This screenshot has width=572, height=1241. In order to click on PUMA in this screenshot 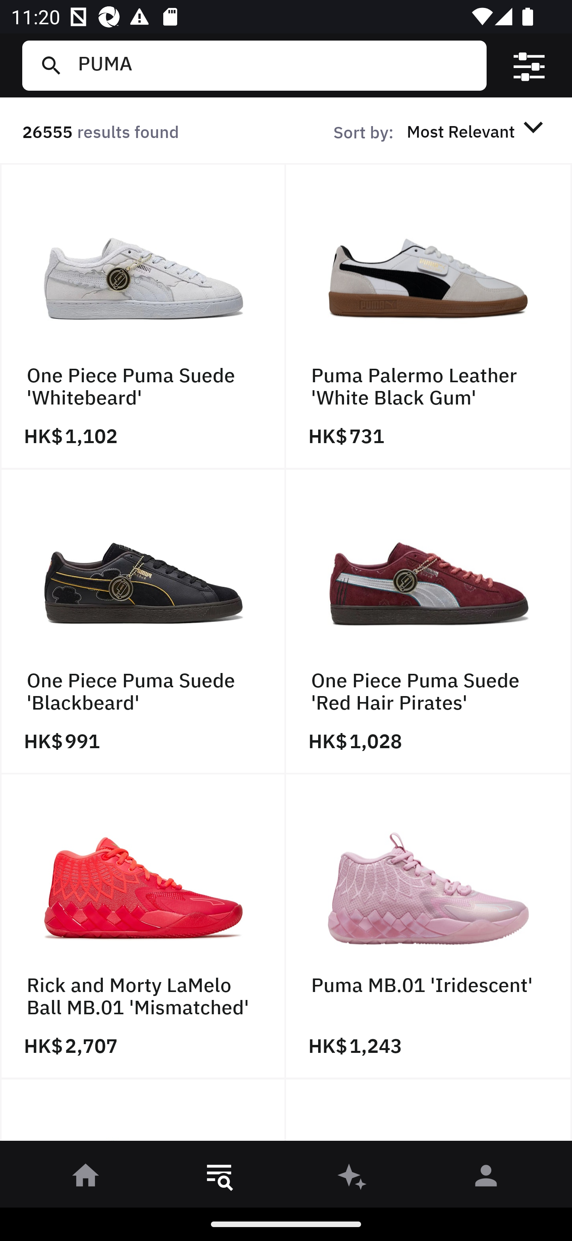, I will do `click(276, 65)`.